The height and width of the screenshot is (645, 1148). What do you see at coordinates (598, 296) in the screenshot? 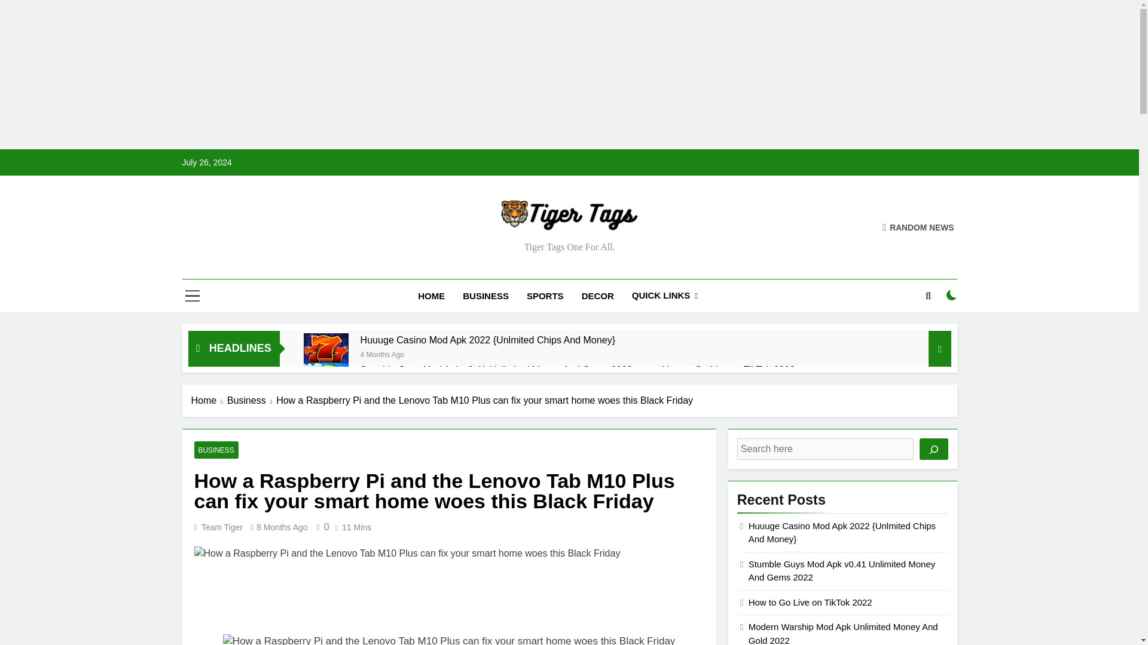
I see `DECOR` at bounding box center [598, 296].